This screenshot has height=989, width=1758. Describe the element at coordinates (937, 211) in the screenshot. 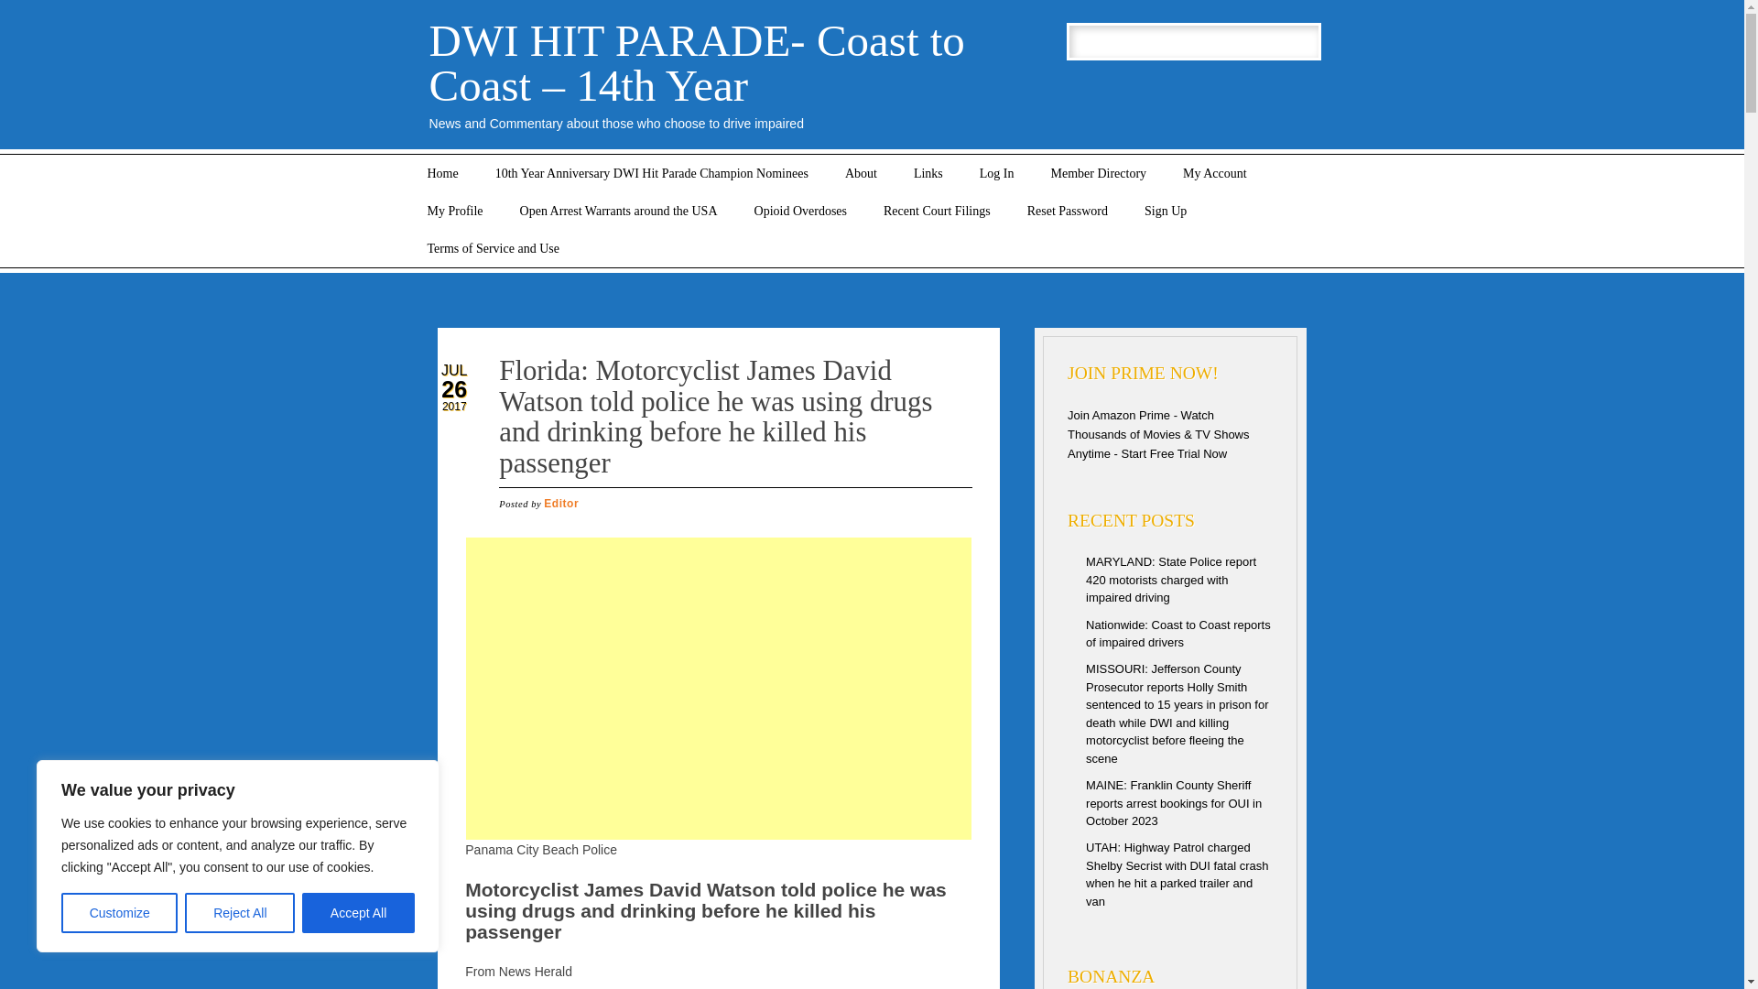

I see `Recent Court Filings` at that location.